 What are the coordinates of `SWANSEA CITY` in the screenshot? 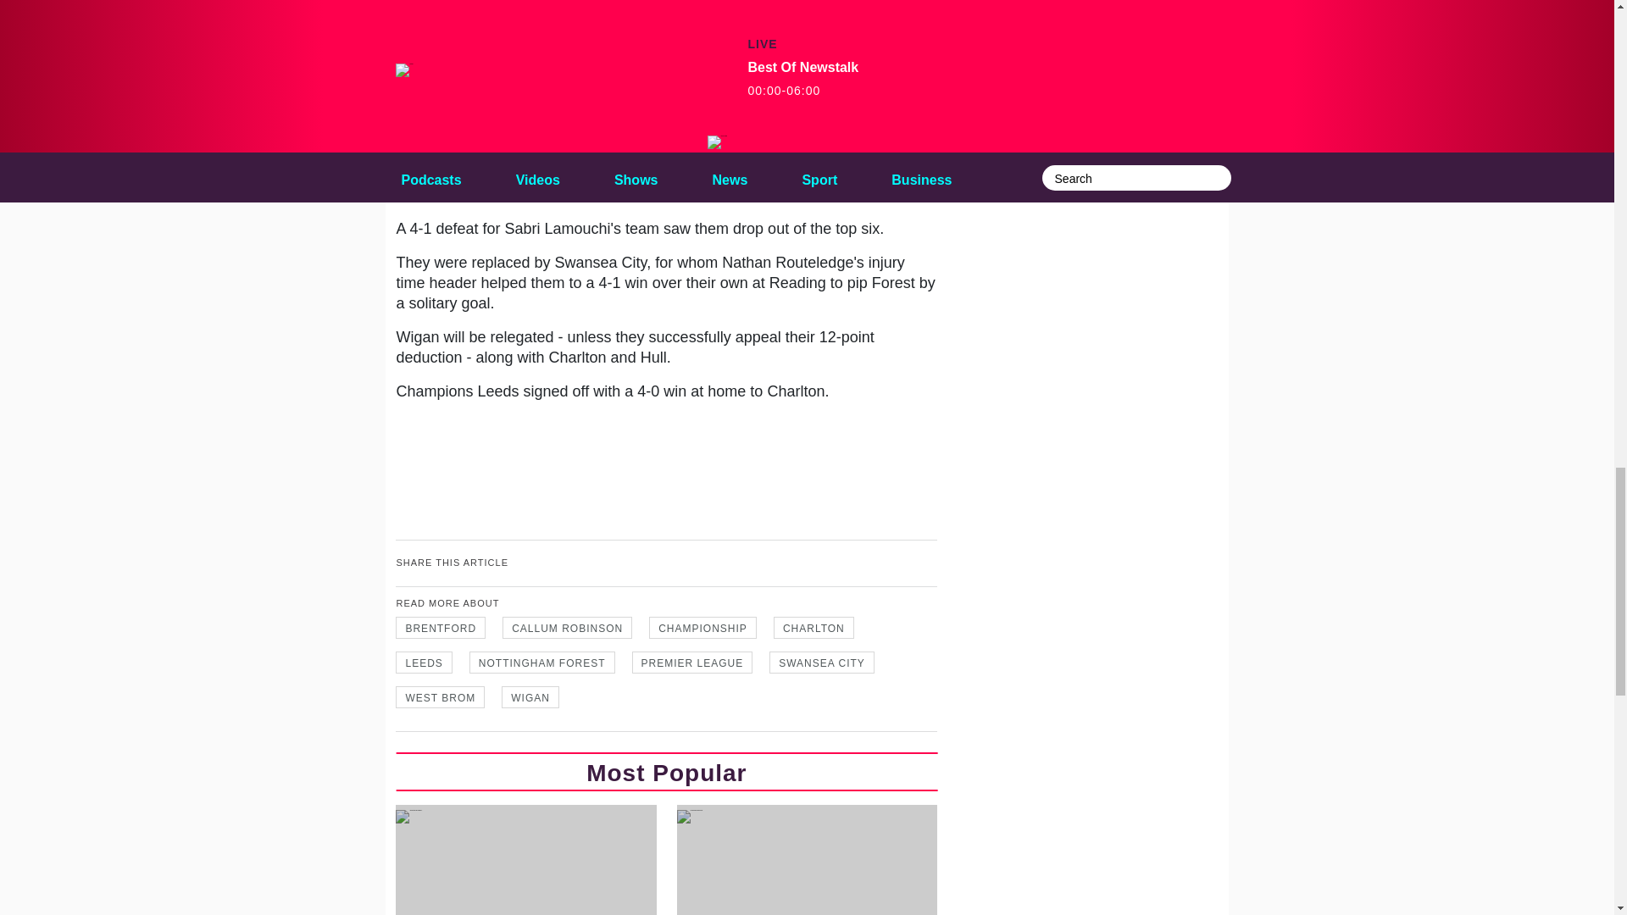 It's located at (822, 662).